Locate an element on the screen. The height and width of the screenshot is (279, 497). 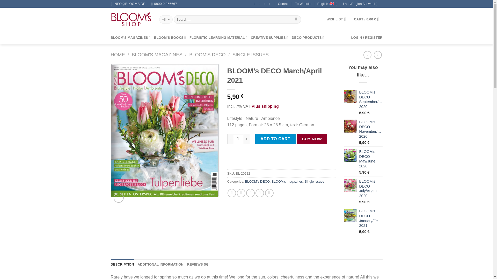
Follow on Instagram is located at coordinates (260, 4).